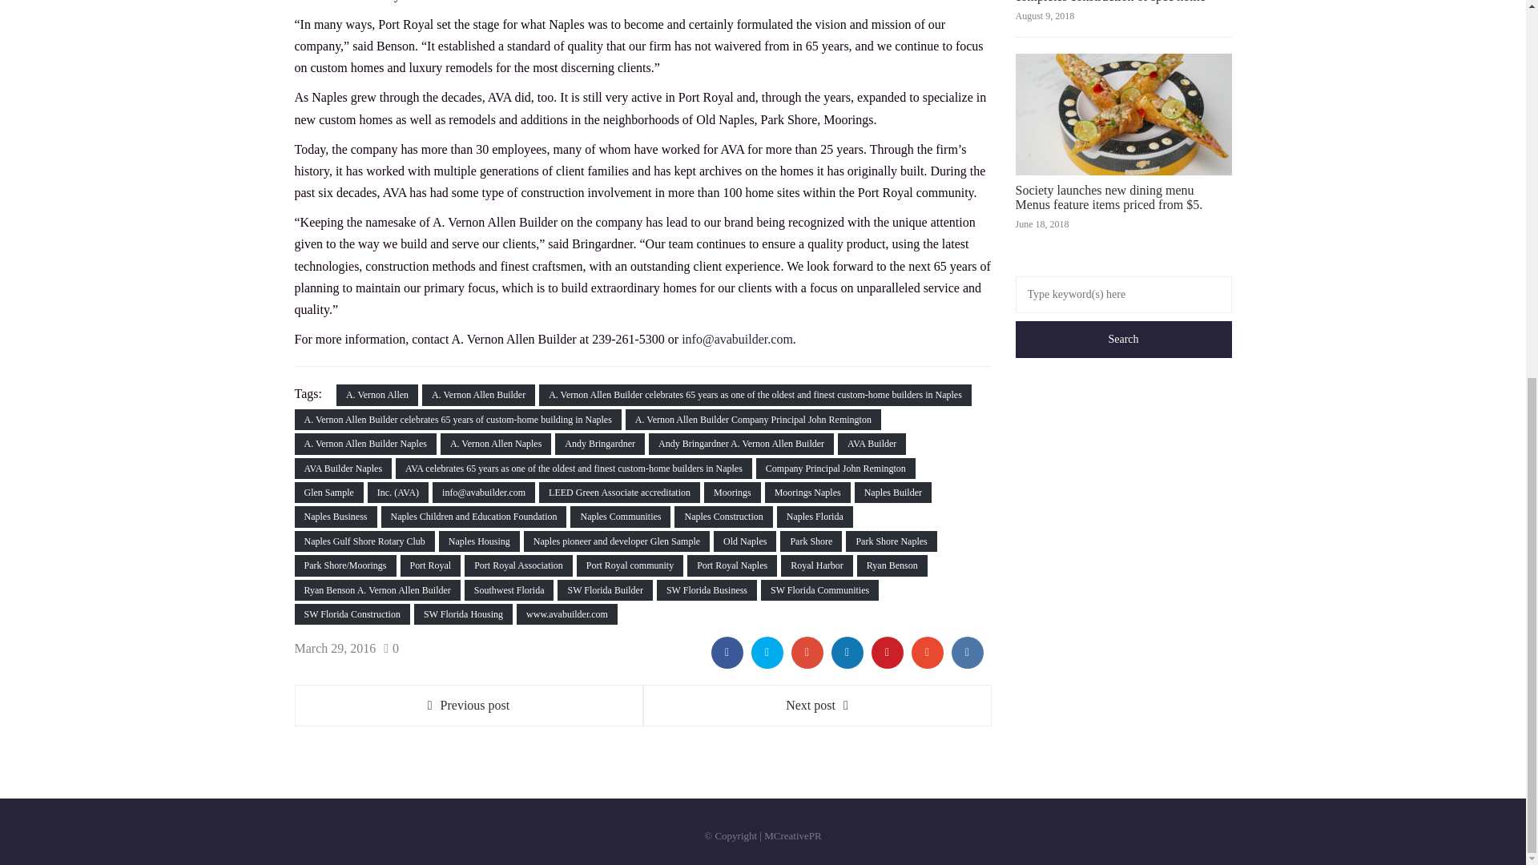  Describe the element at coordinates (807, 652) in the screenshot. I see `Share with Google Plus` at that location.